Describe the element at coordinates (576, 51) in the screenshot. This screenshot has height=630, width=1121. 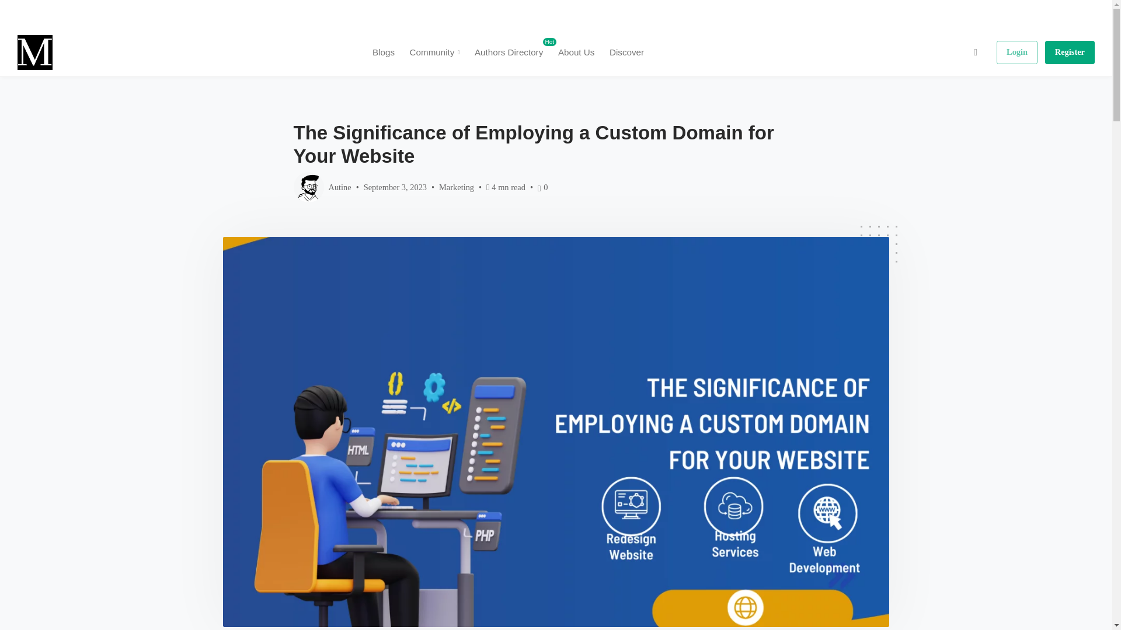
I see `About Us` at that location.